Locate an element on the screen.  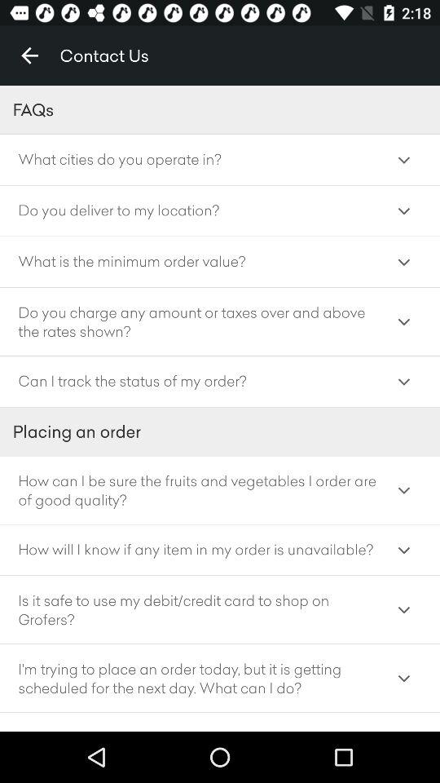
choose item to the left of contact us item is located at coordinates (29, 55).